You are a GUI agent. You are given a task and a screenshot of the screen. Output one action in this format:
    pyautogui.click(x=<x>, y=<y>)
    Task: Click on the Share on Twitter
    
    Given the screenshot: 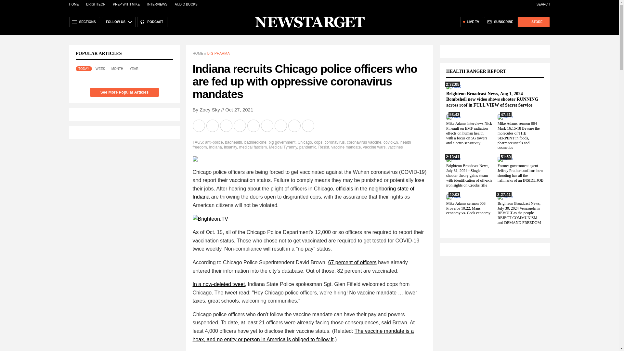 What is the action you would take?
    pyautogui.click(x=226, y=126)
    